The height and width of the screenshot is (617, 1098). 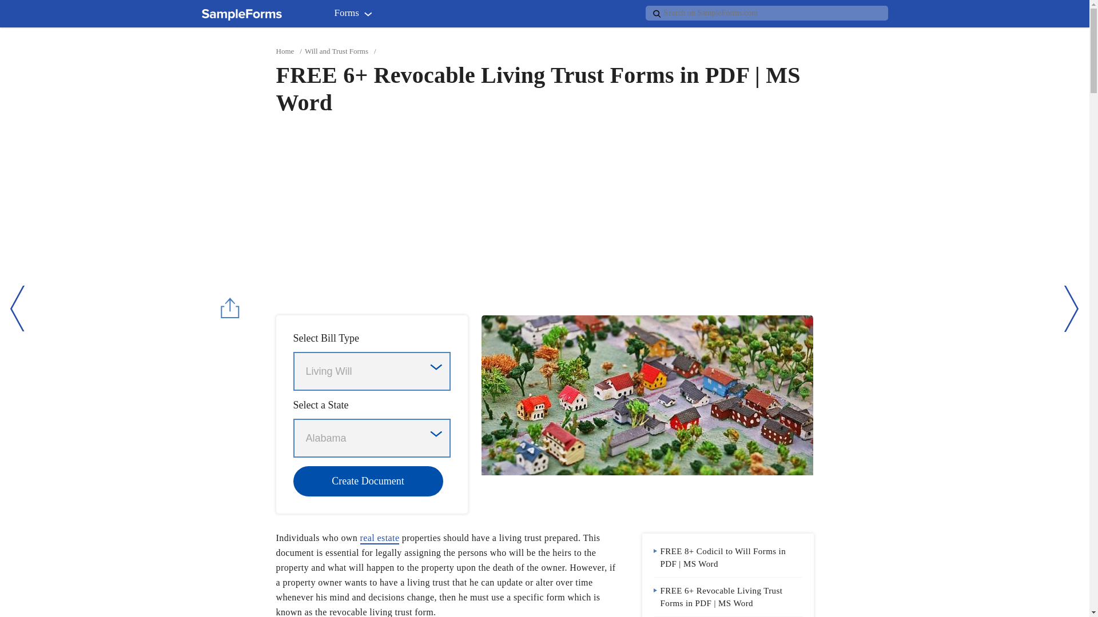 What do you see at coordinates (285, 51) in the screenshot?
I see `Home` at bounding box center [285, 51].